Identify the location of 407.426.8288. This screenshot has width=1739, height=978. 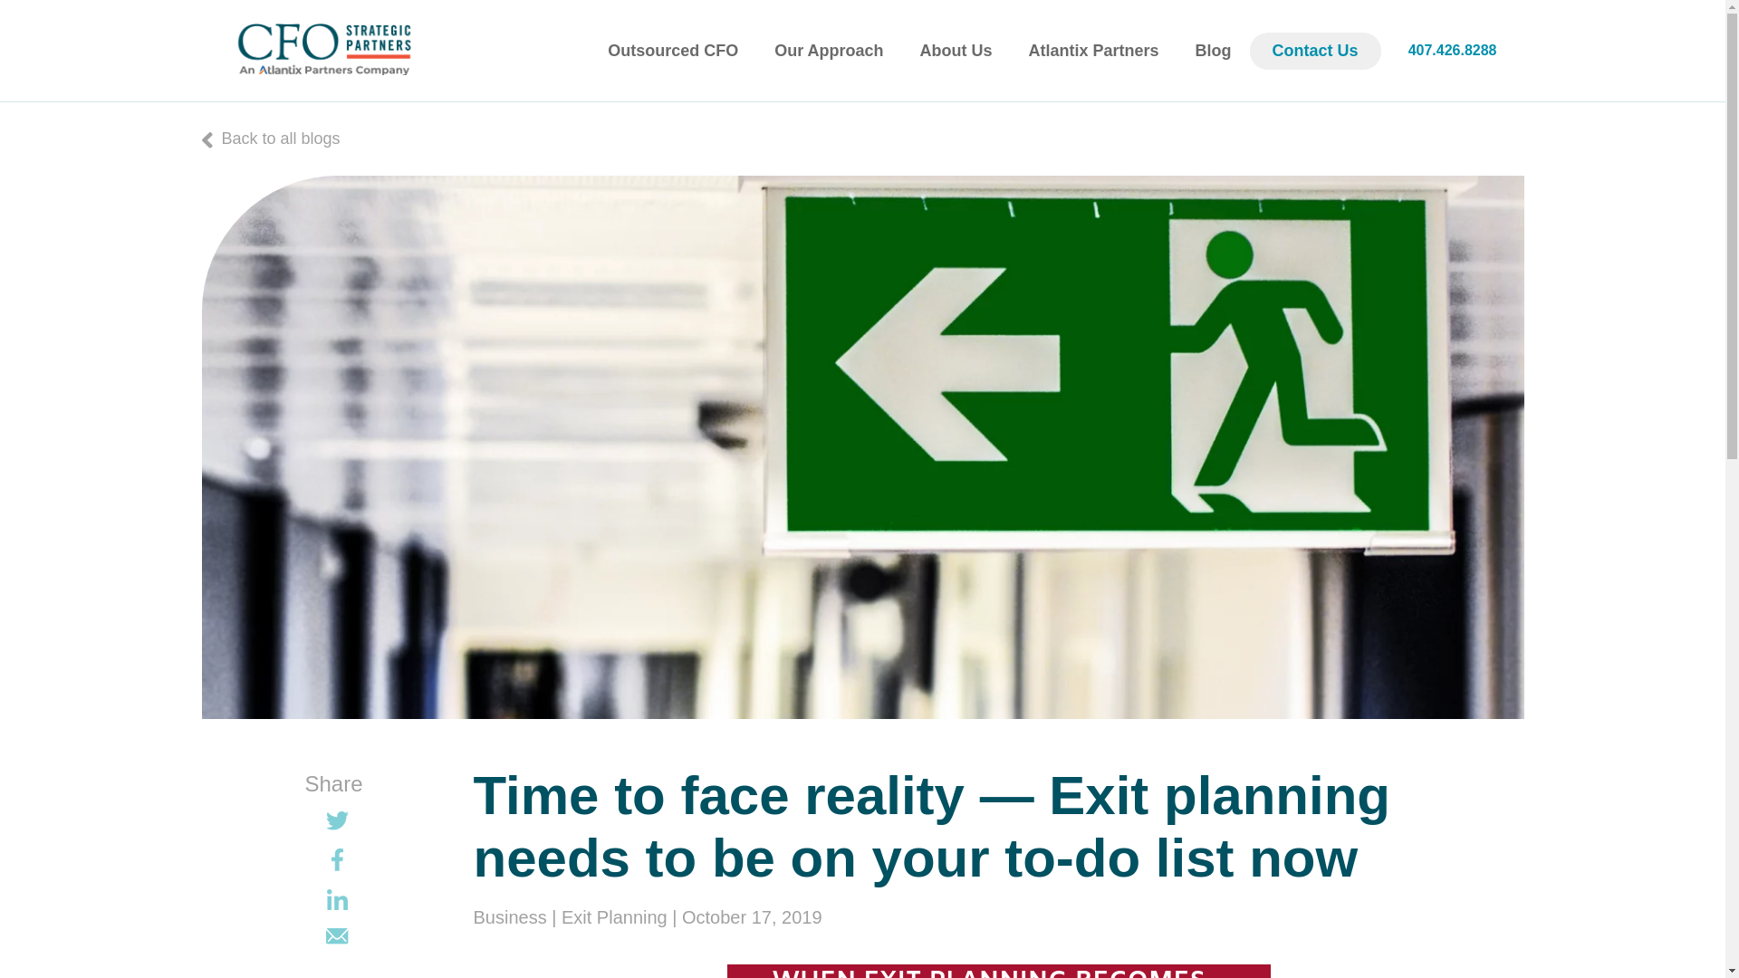
(1453, 50).